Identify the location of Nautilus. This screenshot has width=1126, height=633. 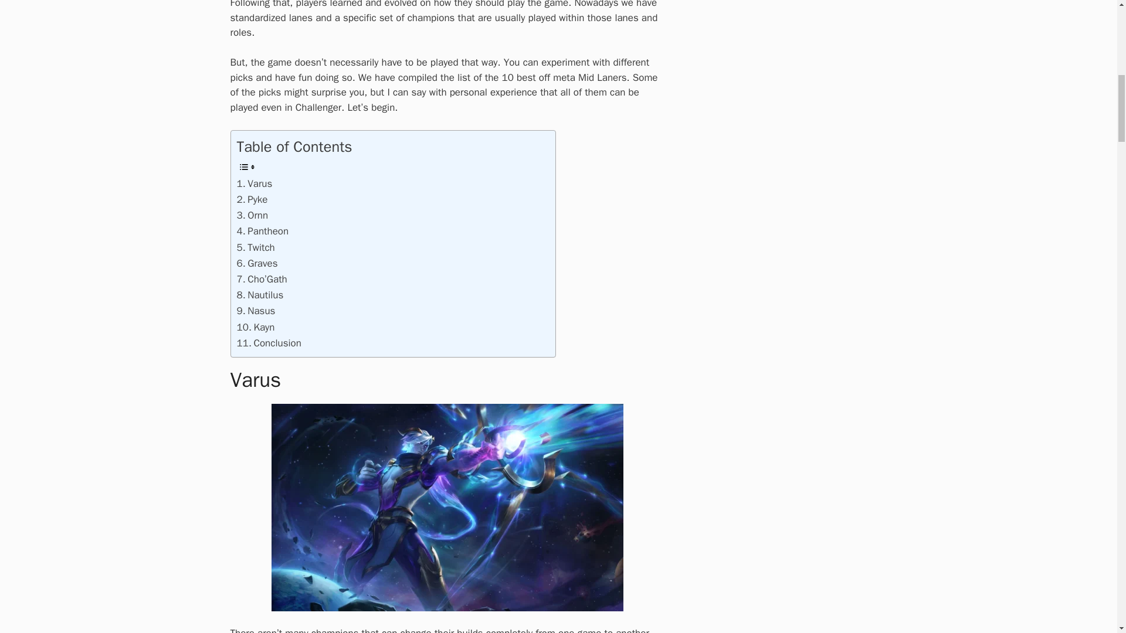
(260, 295).